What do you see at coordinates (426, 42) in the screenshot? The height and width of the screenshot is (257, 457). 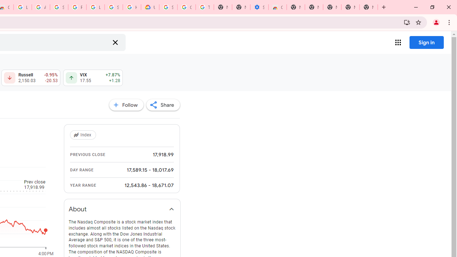 I see `Sign in` at bounding box center [426, 42].